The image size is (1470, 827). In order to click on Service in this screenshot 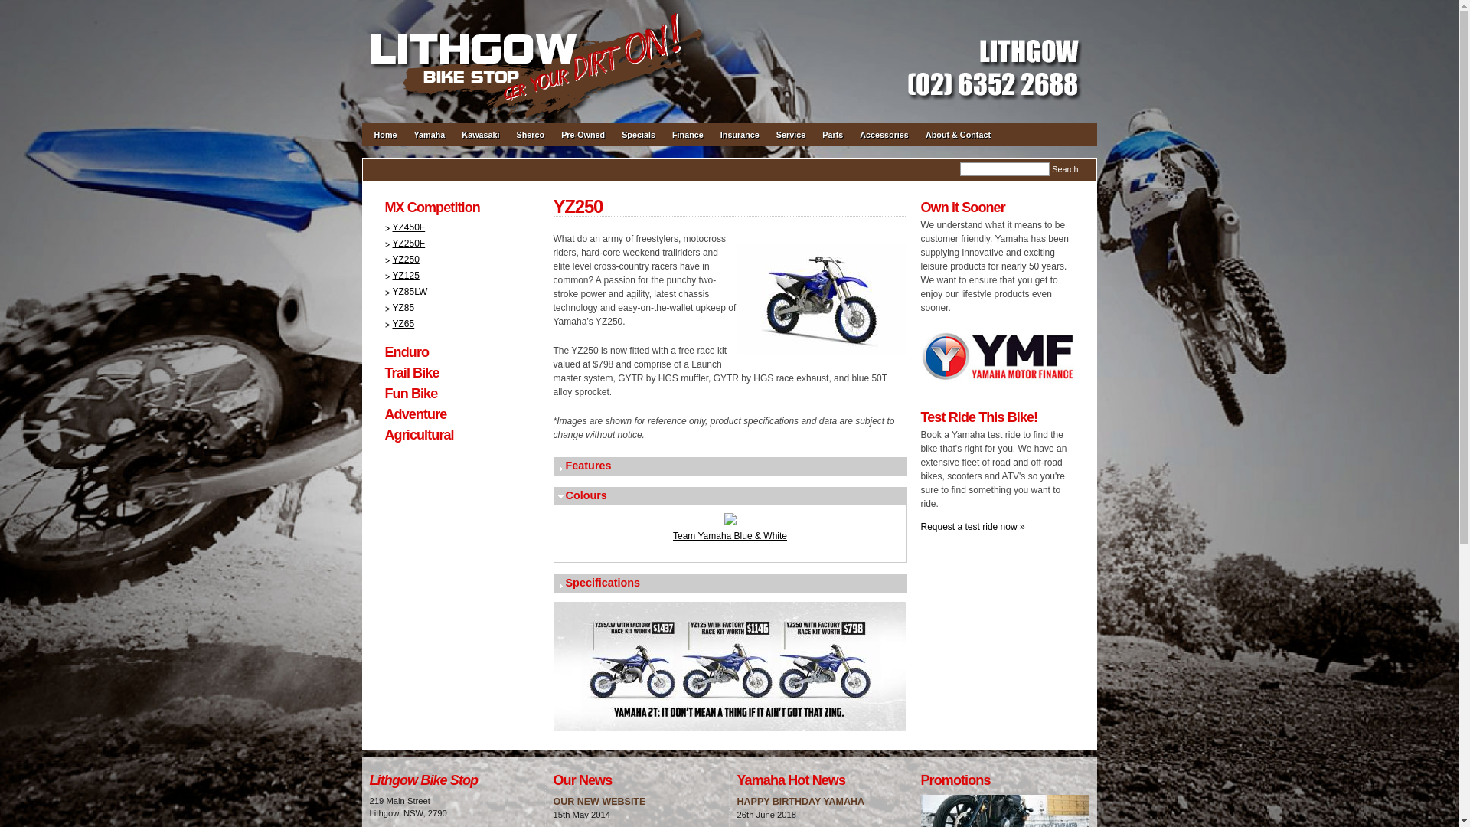, I will do `click(790, 141)`.